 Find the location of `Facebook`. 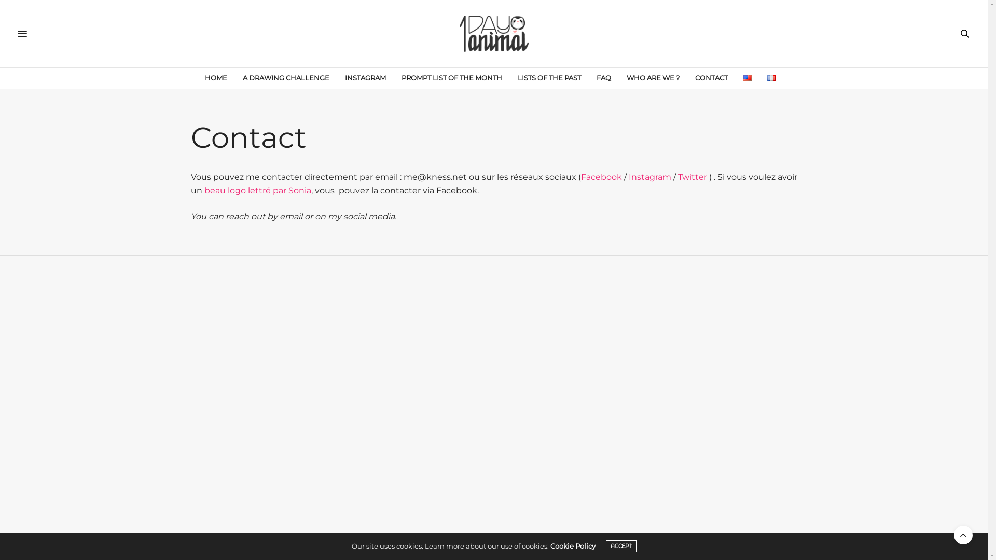

Facebook is located at coordinates (602, 177).